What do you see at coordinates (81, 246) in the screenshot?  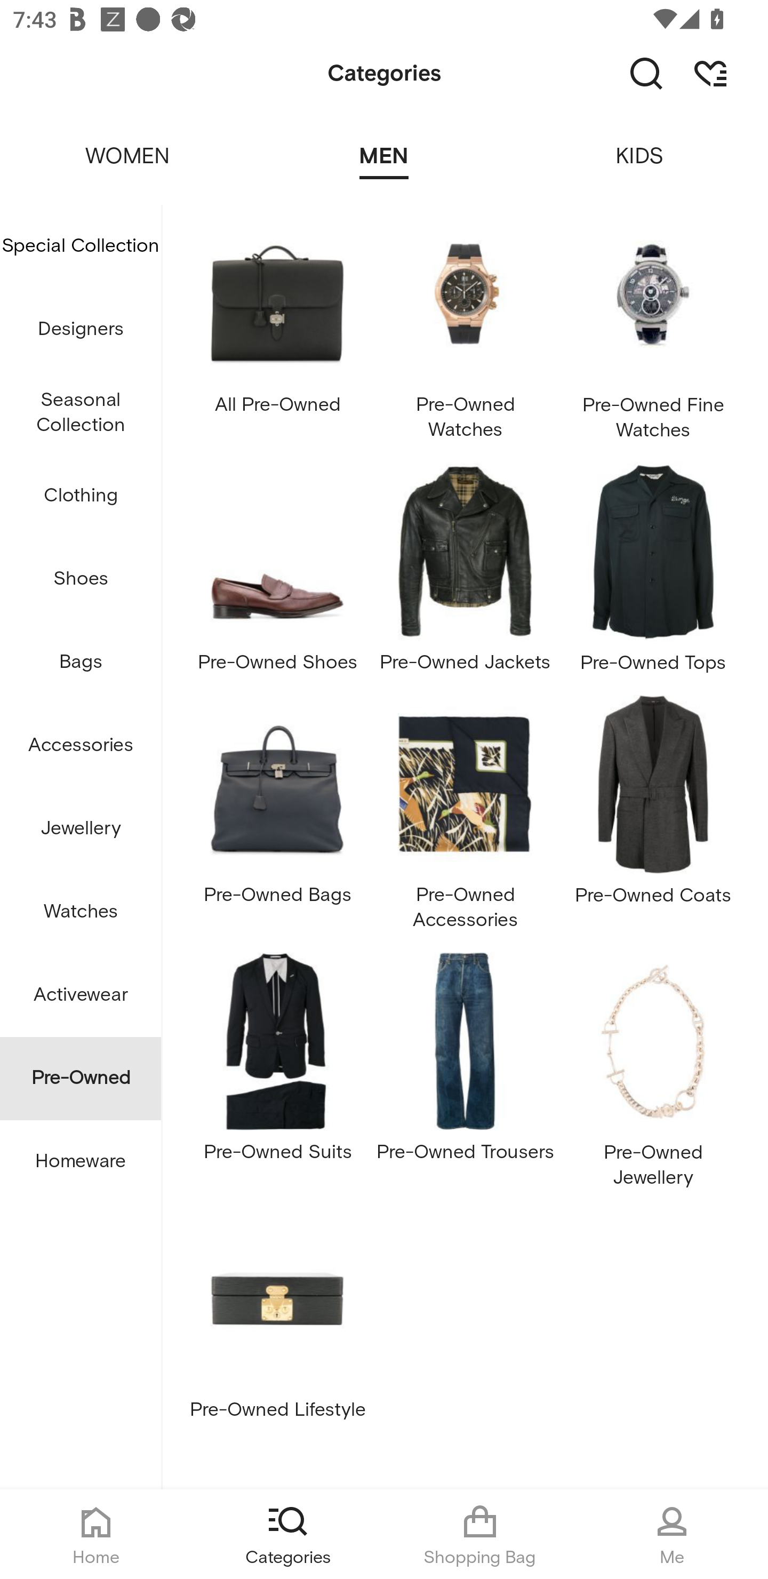 I see `Special Collection` at bounding box center [81, 246].